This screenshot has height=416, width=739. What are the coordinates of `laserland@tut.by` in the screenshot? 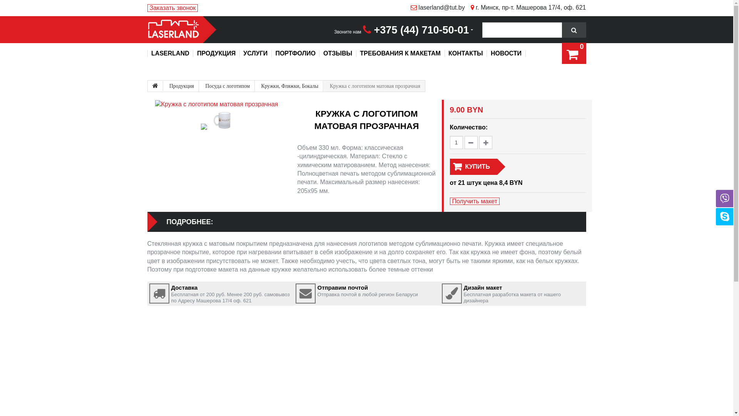 It's located at (435, 8).